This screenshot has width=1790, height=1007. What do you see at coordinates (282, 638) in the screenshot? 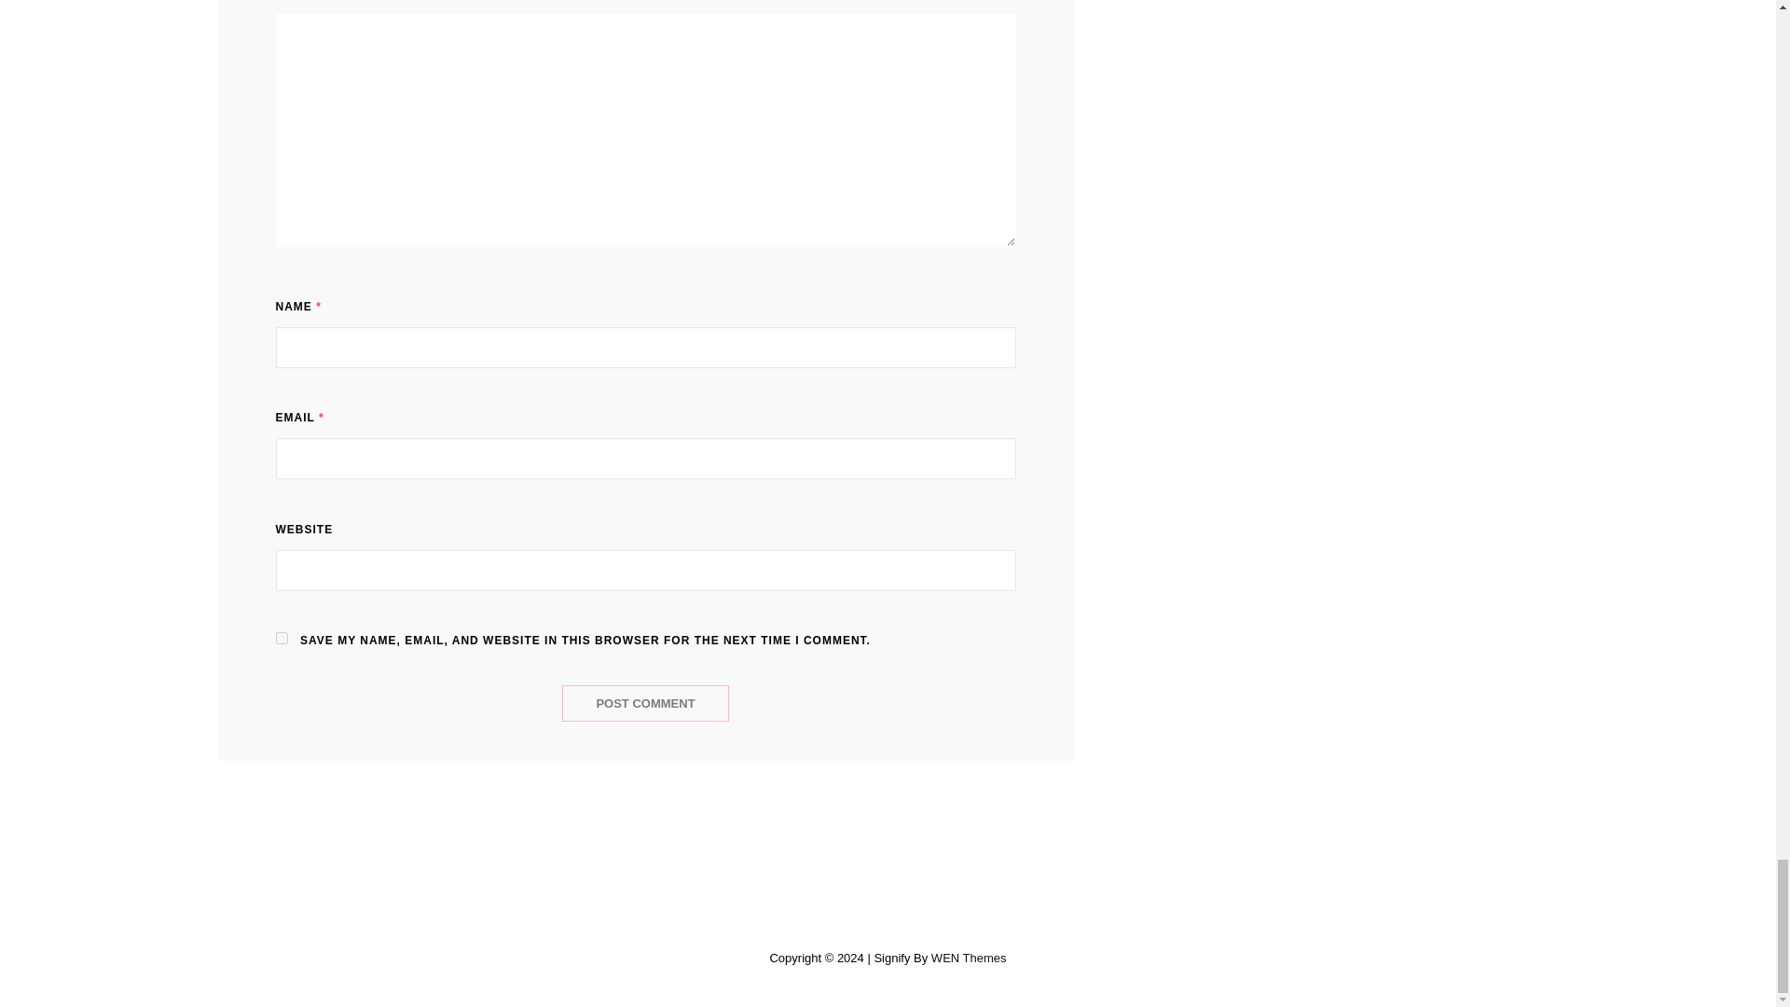
I see `yes` at bounding box center [282, 638].